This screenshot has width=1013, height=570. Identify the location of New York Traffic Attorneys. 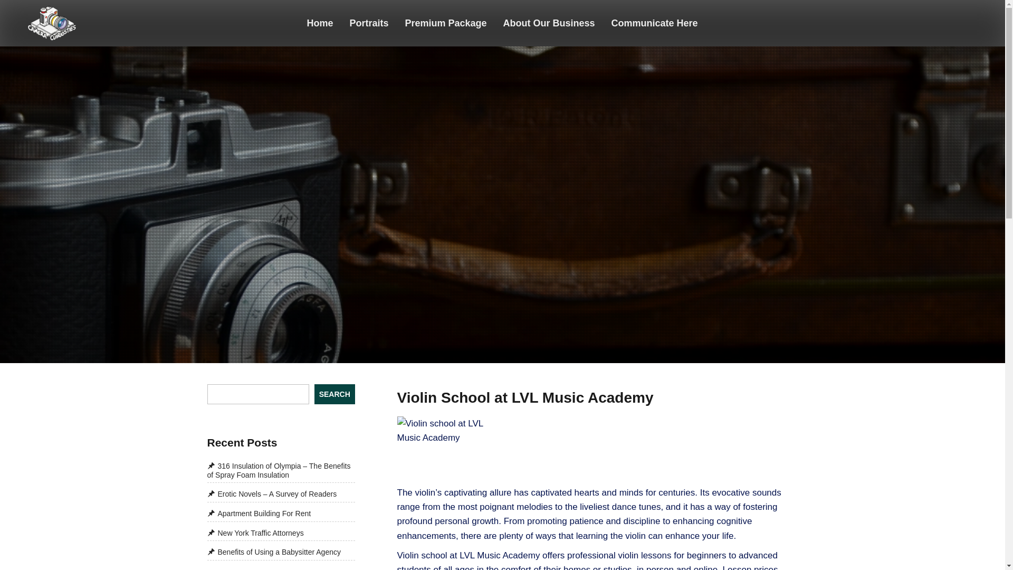
(254, 533).